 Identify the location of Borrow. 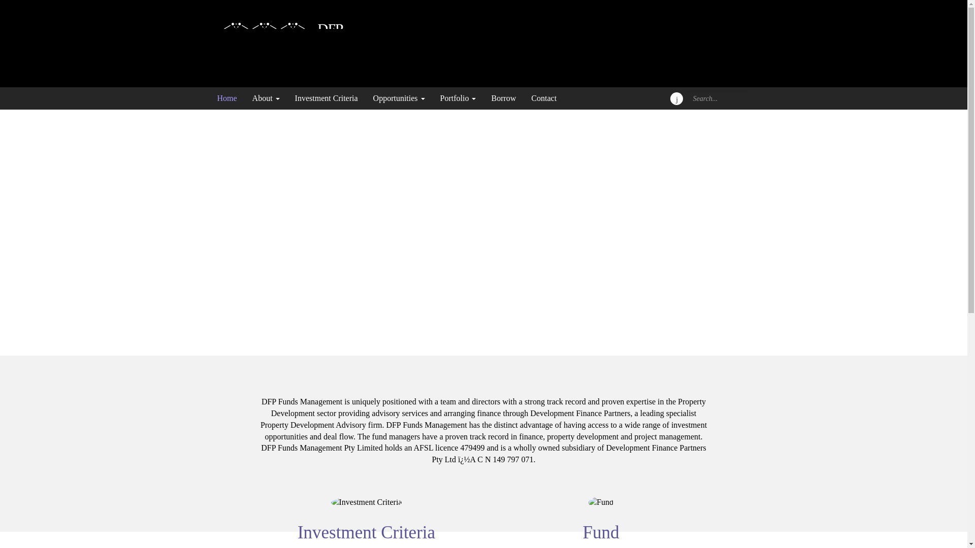
(504, 98).